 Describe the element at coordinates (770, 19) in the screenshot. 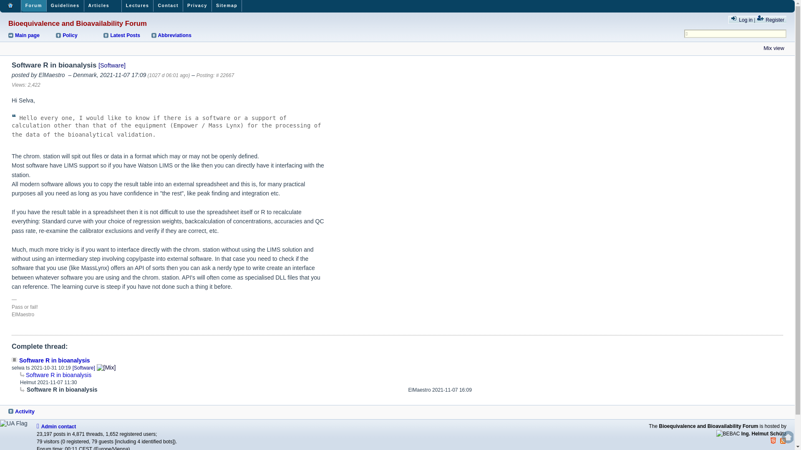

I see ` Register` at that location.